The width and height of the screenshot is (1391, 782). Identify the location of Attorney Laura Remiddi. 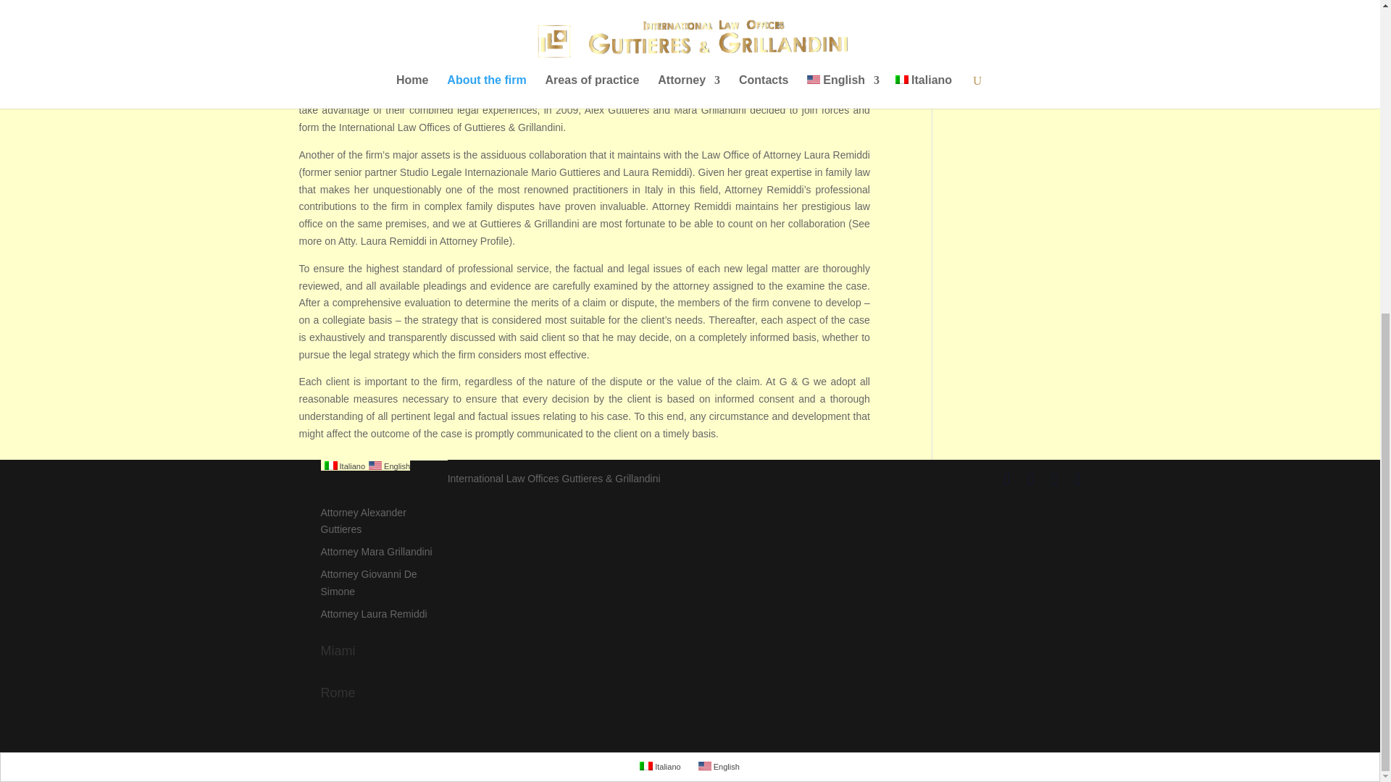
(373, 614).